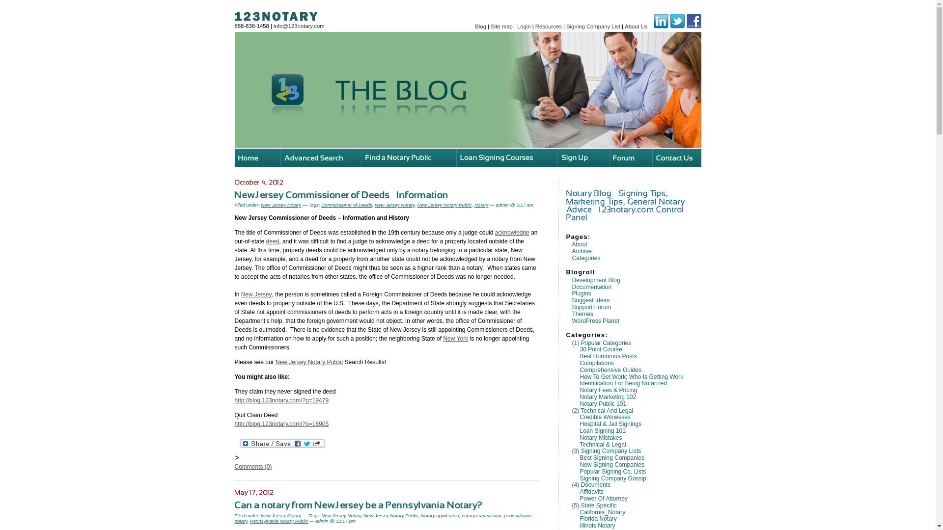 The image size is (943, 530). I want to click on New Signing Companies, so click(612, 465).